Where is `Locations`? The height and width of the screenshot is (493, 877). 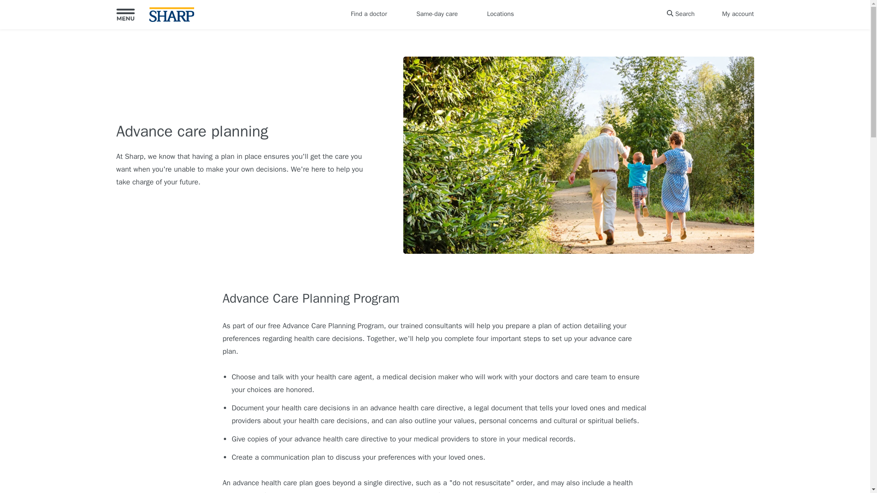
Locations is located at coordinates (501, 15).